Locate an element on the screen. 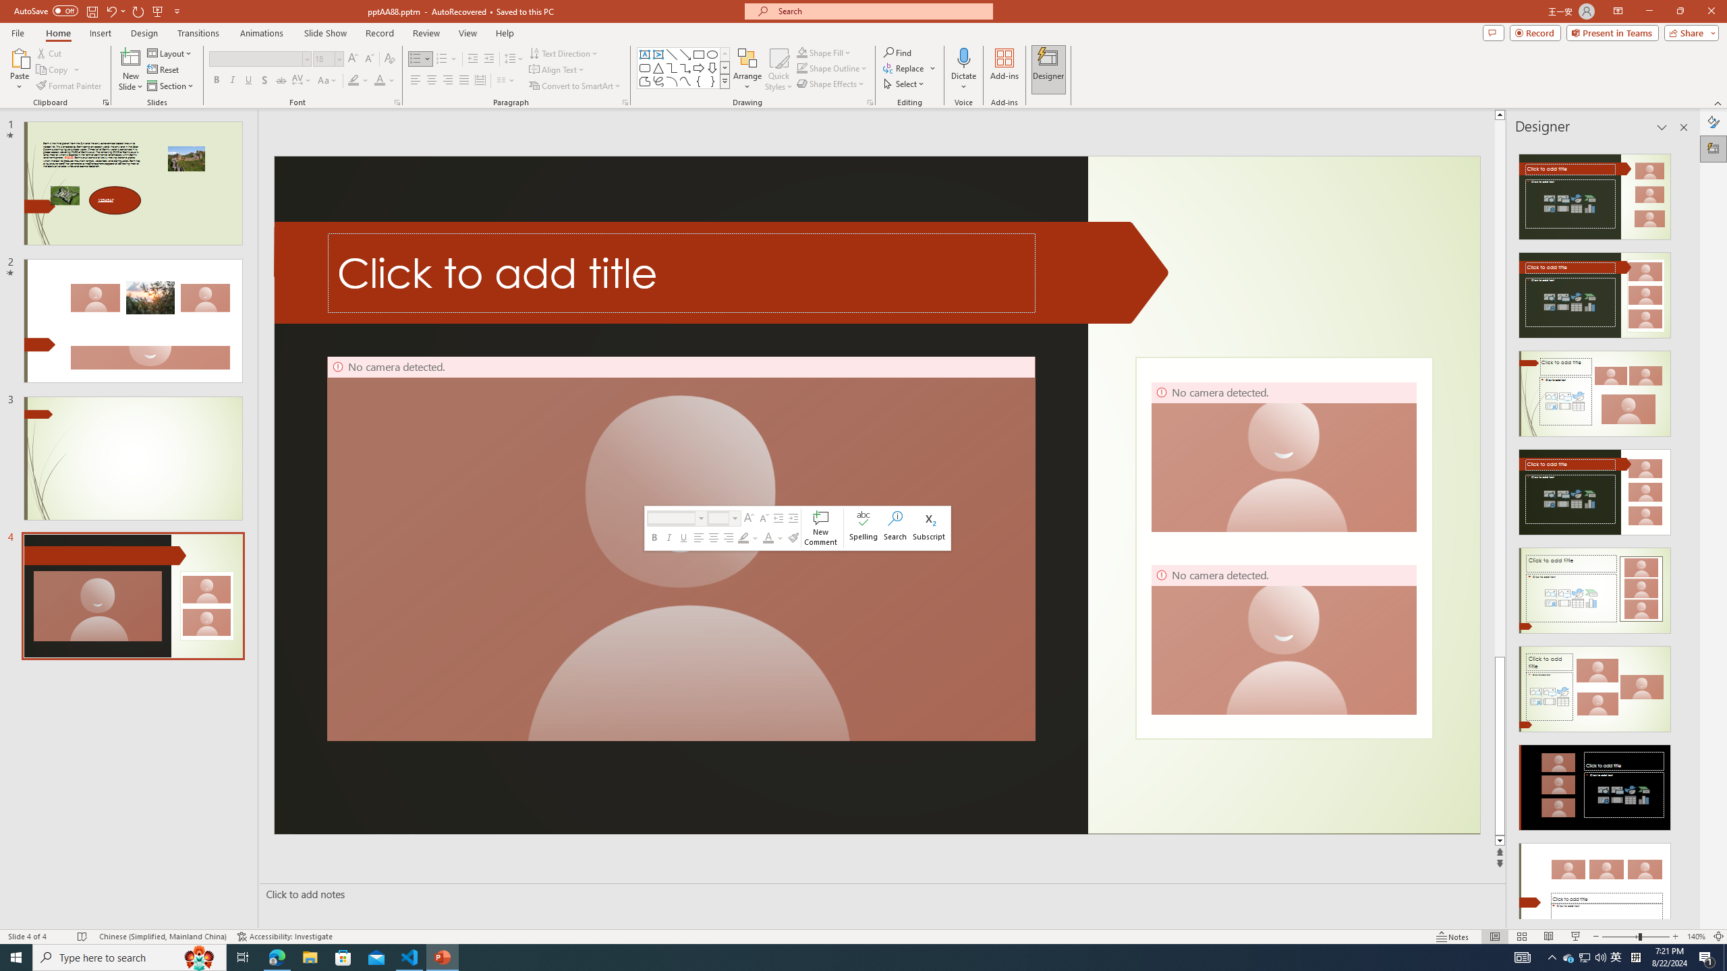 This screenshot has height=971, width=1727. Collapse the Ribbon is located at coordinates (1718, 102).